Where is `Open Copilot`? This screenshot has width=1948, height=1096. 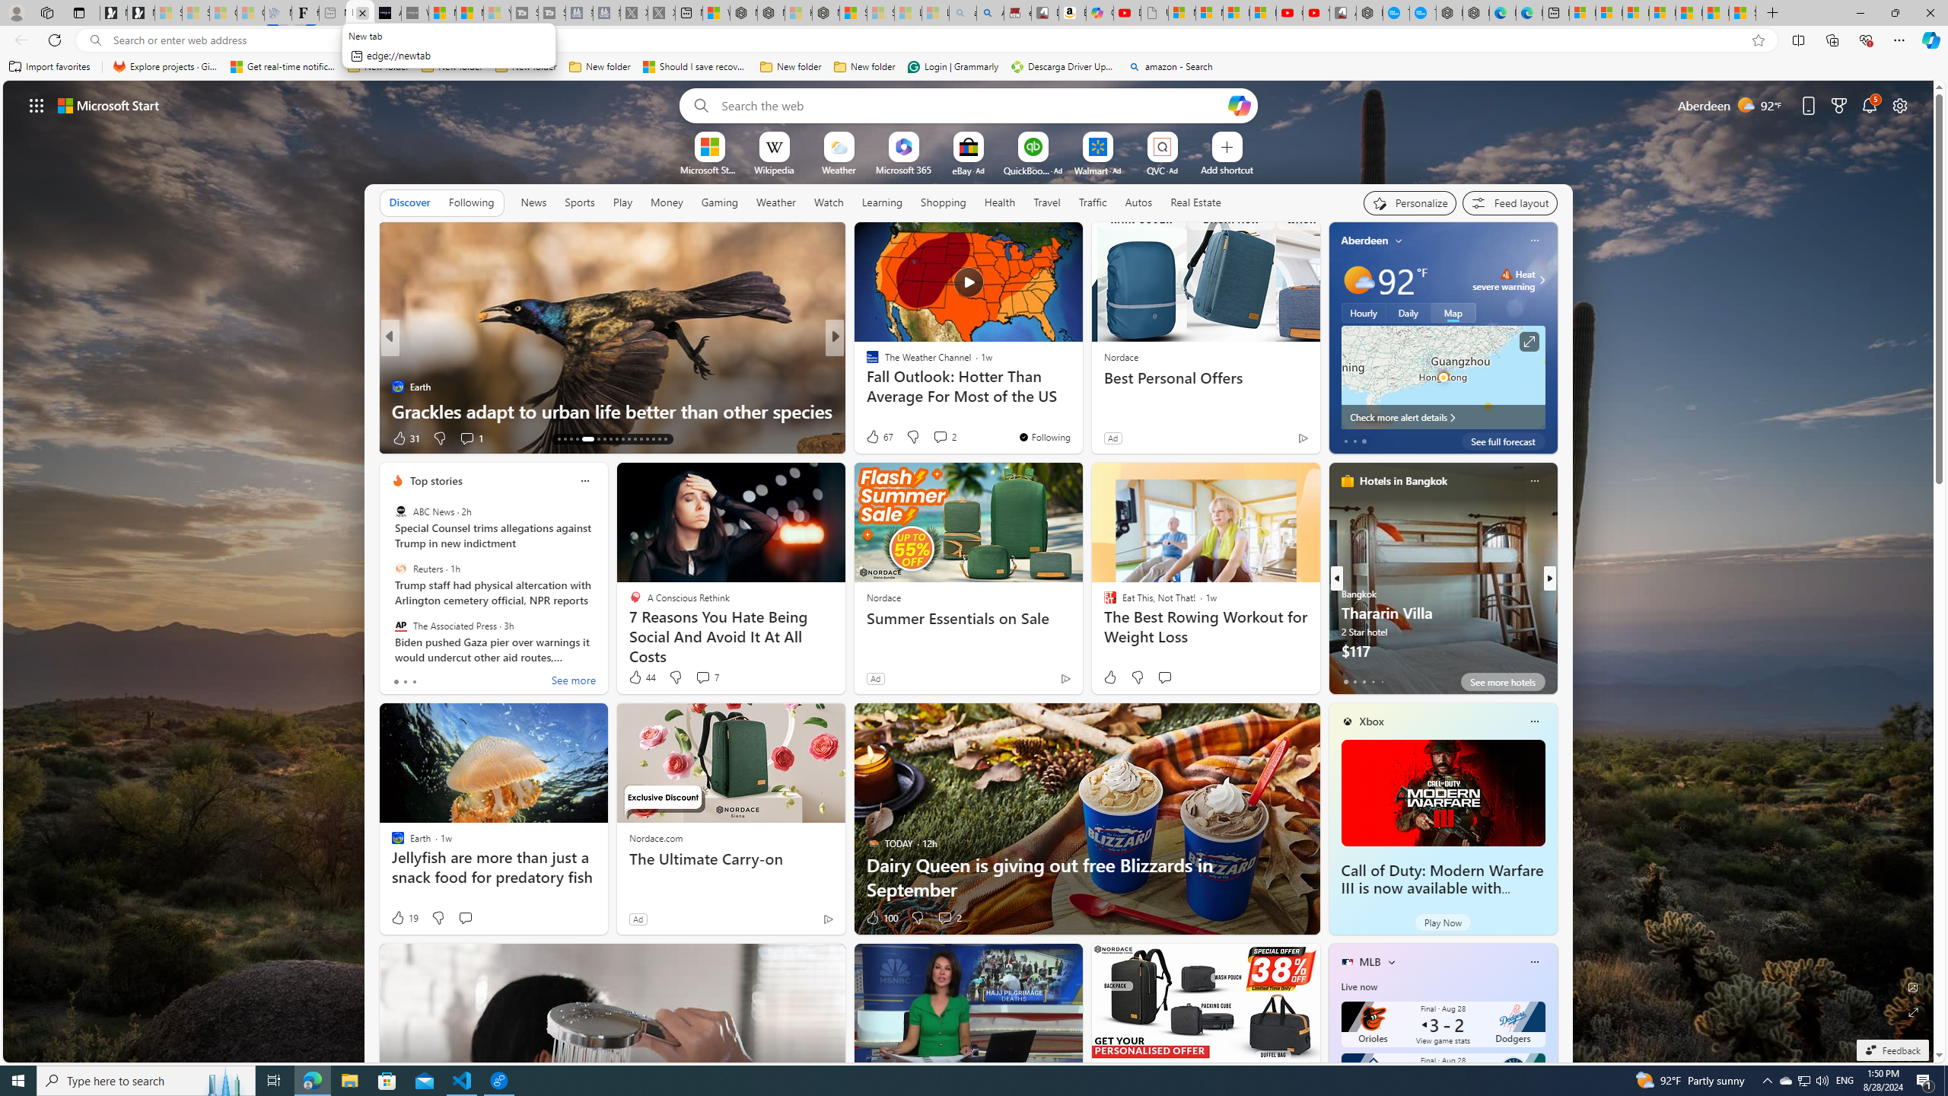
Open Copilot is located at coordinates (1239, 105).